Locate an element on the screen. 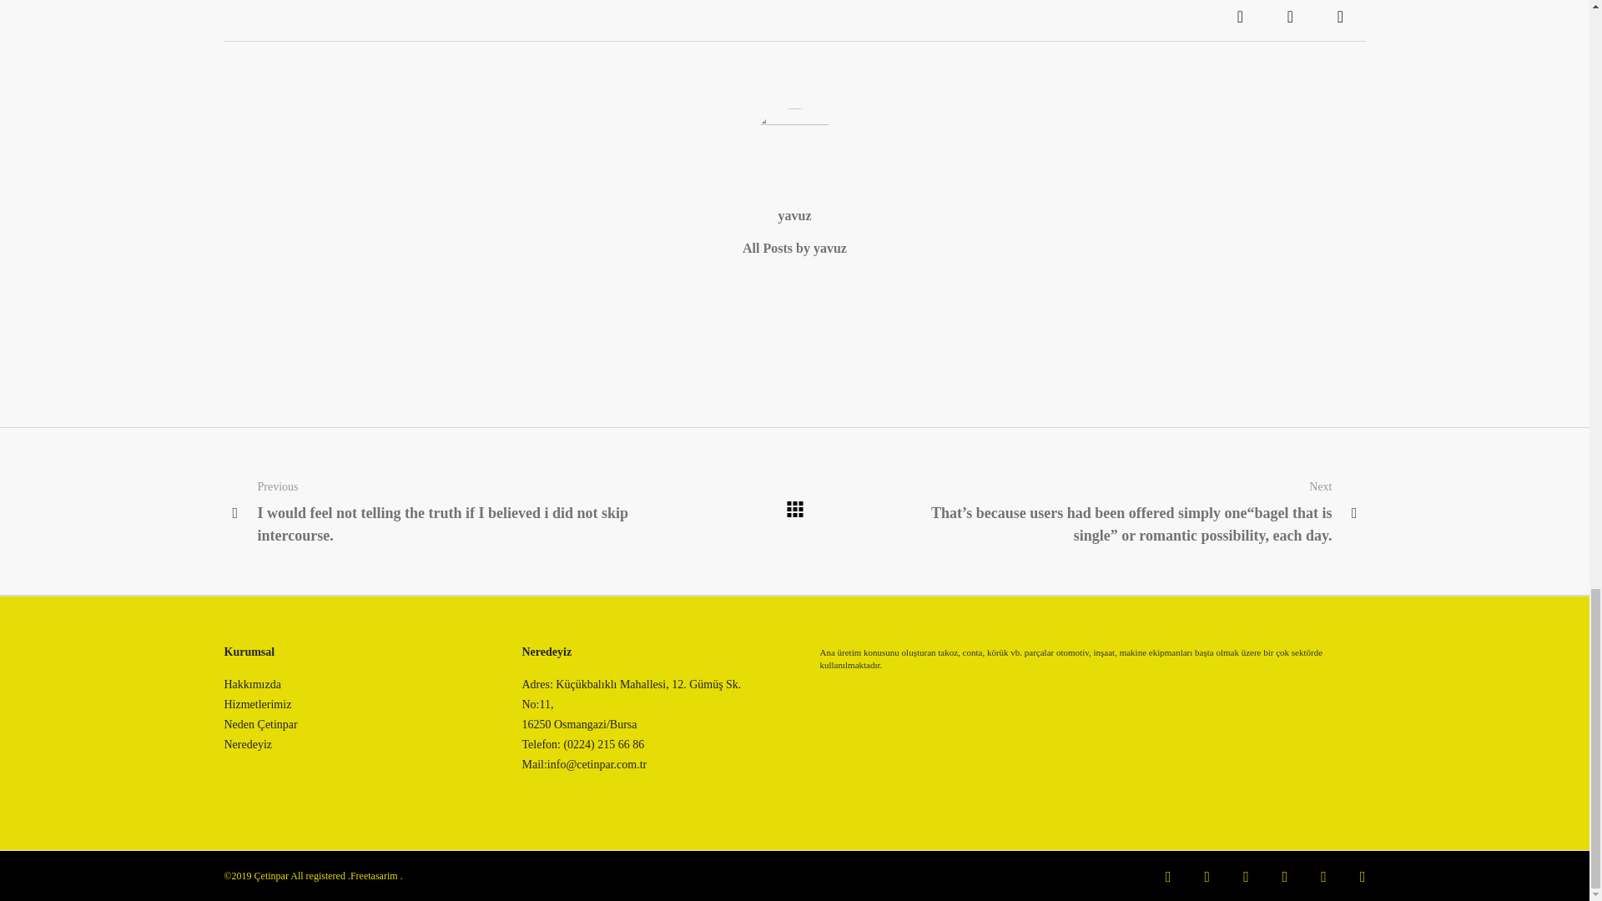  Pin this. is located at coordinates (1340, 20).